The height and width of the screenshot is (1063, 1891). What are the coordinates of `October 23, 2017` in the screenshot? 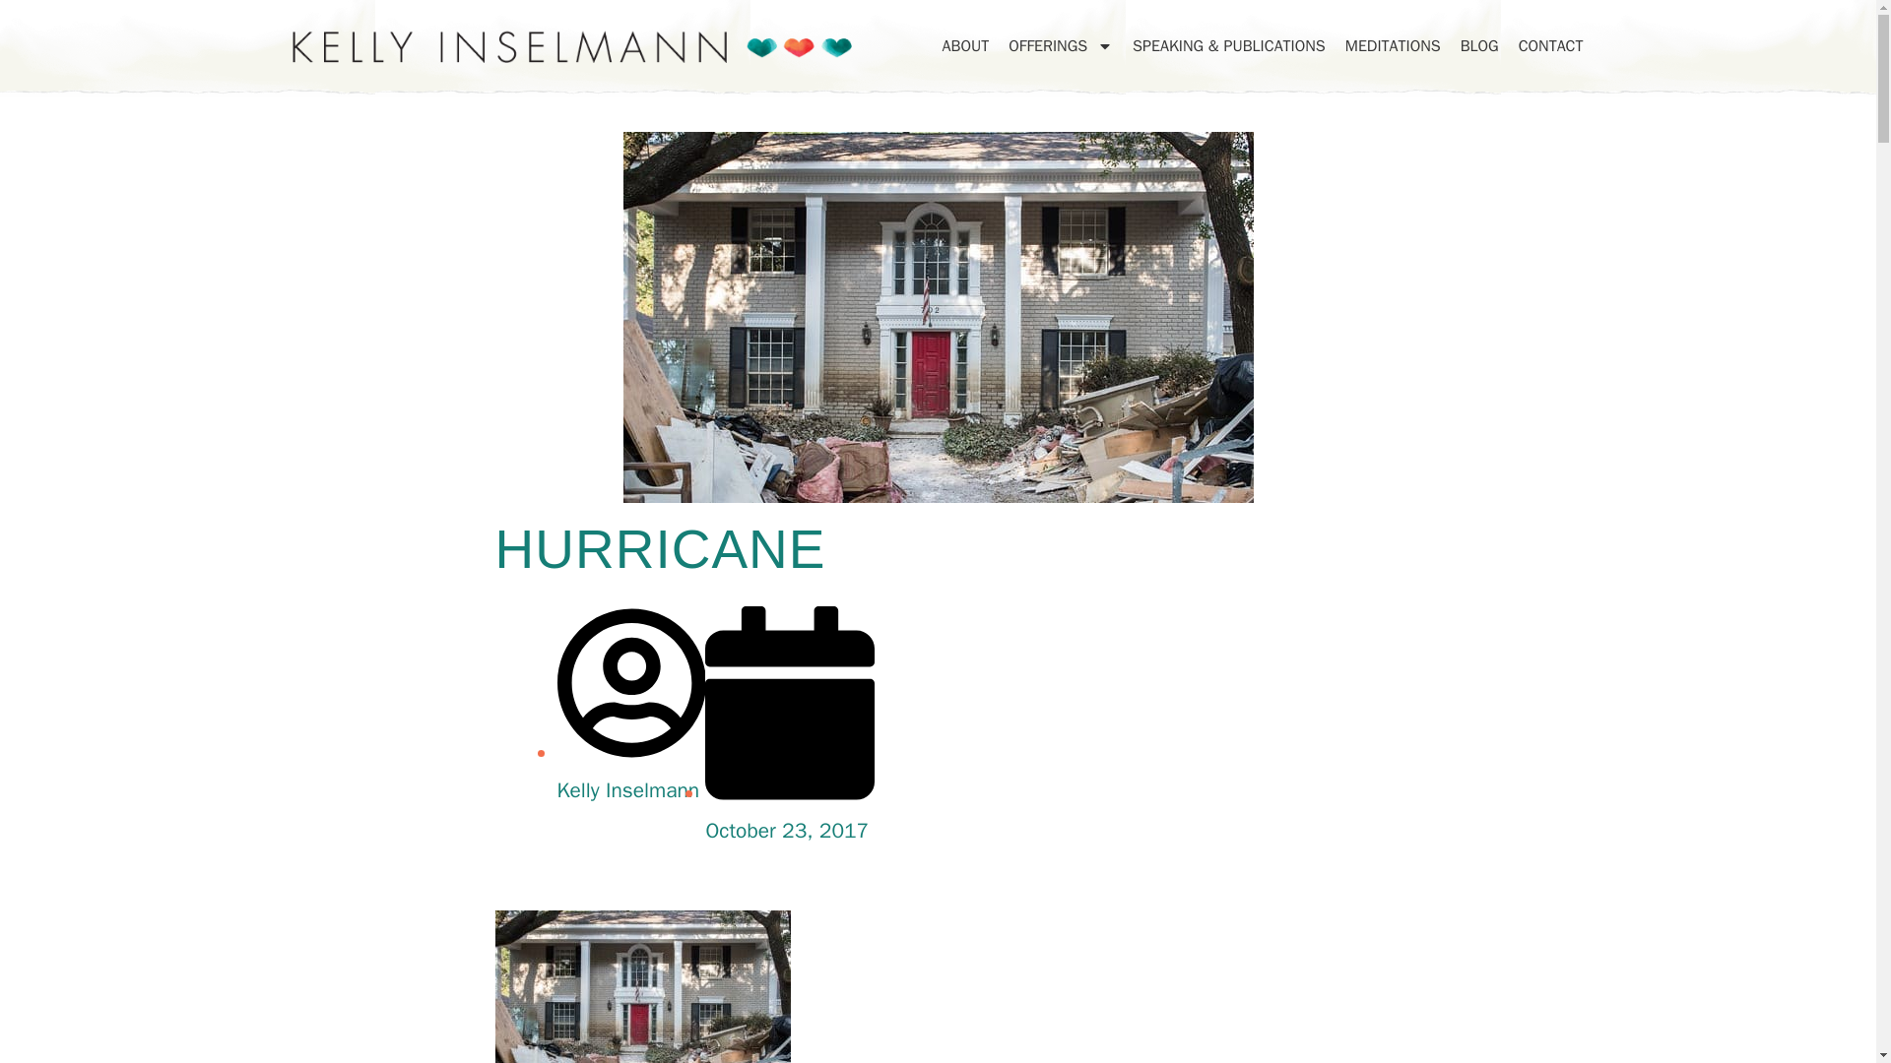 It's located at (790, 811).